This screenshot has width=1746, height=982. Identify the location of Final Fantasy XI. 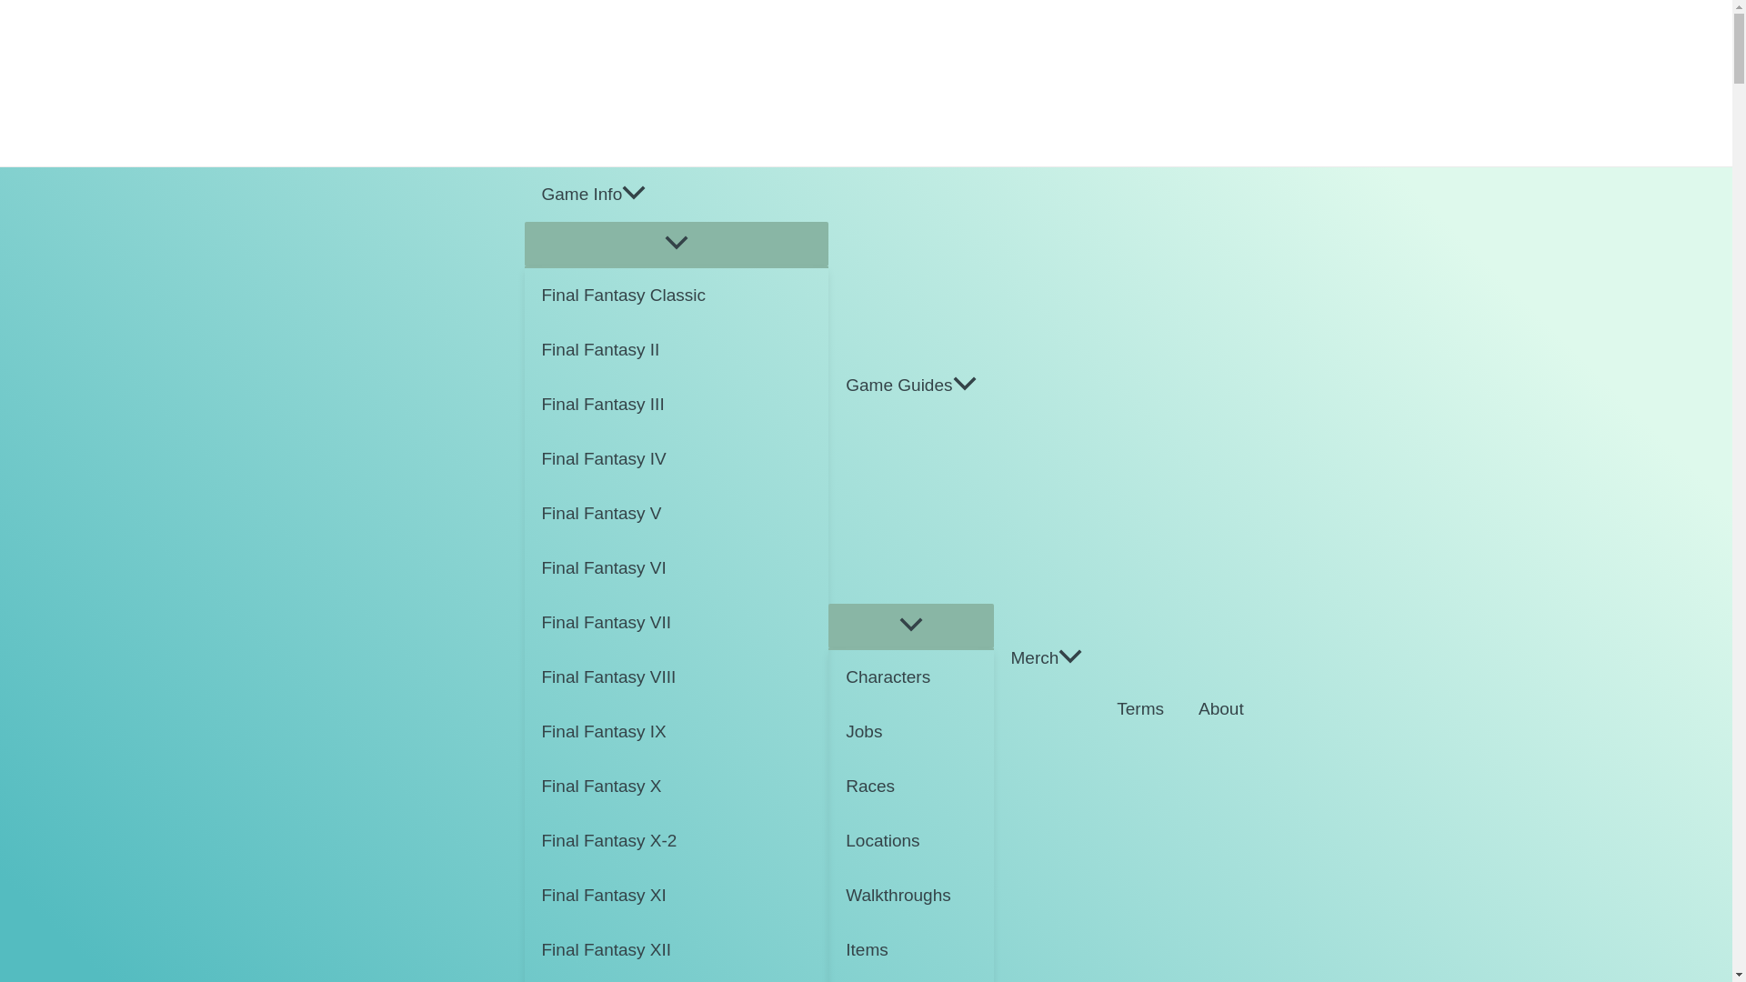
(676, 895).